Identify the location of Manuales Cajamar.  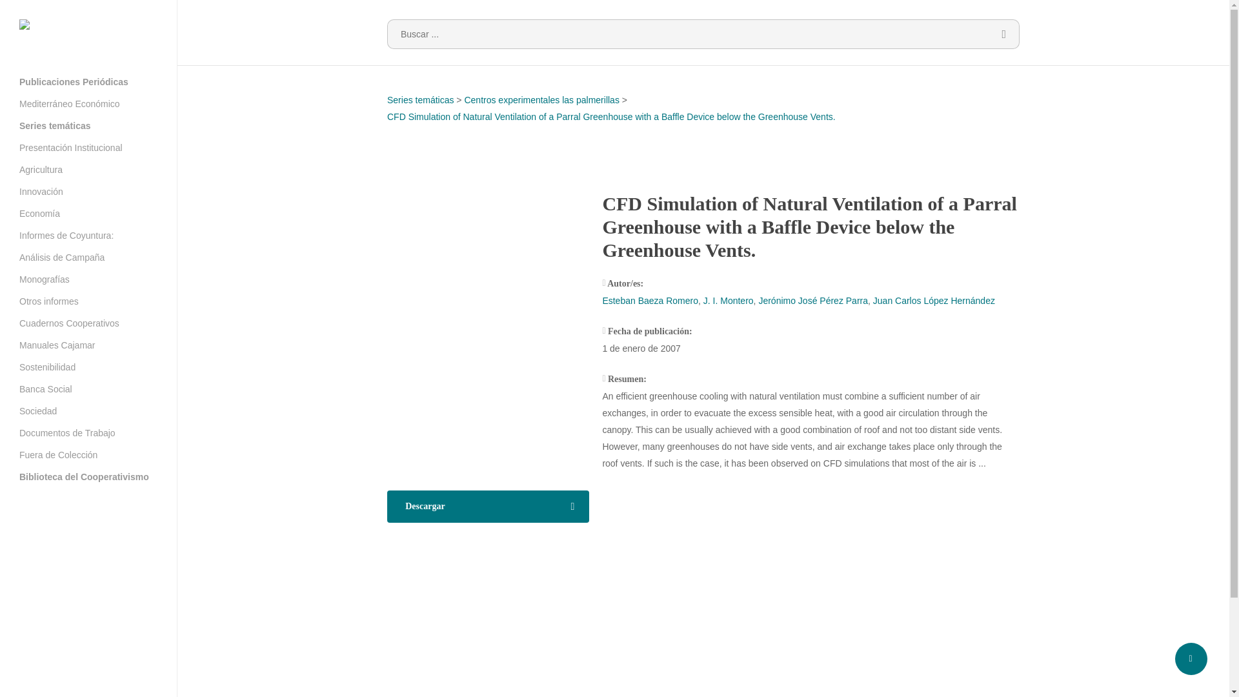
(57, 345).